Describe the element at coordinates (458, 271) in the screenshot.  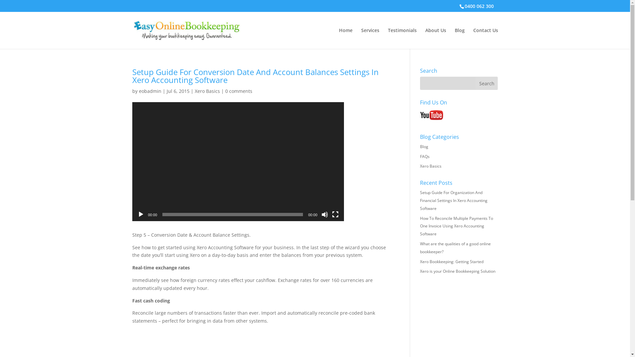
I see `Xero is your Online Bookkeeping Solution` at that location.